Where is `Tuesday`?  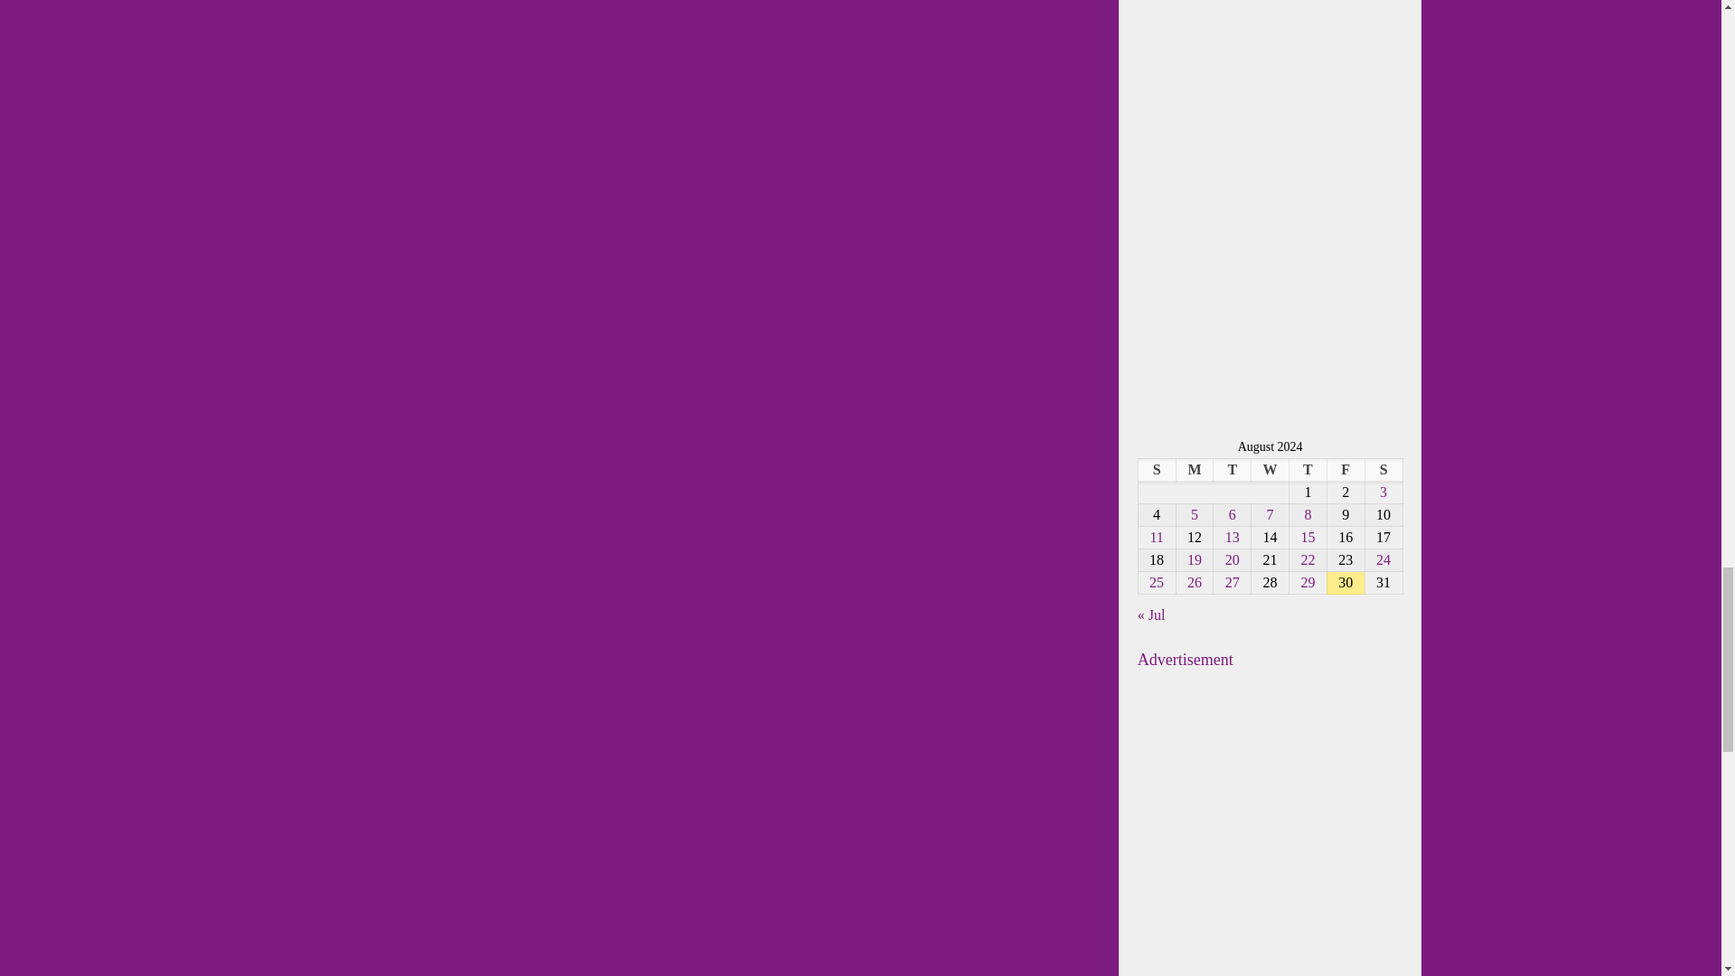 Tuesday is located at coordinates (1232, 470).